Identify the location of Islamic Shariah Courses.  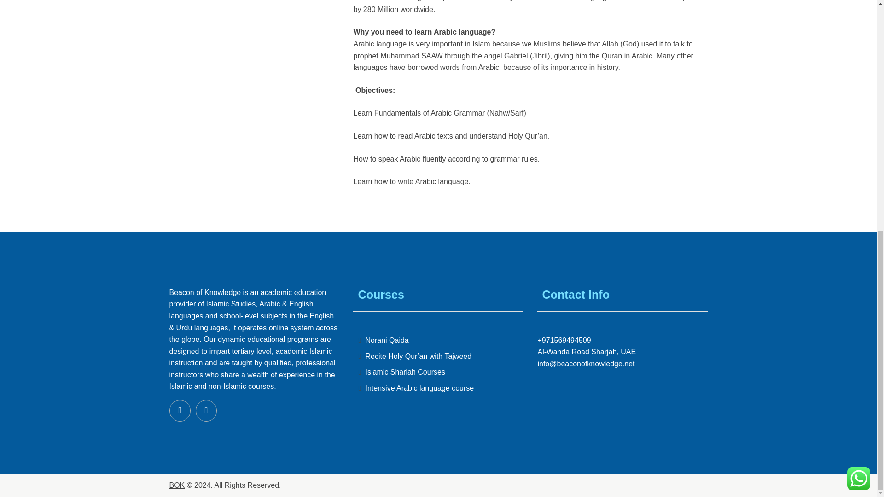
(404, 372).